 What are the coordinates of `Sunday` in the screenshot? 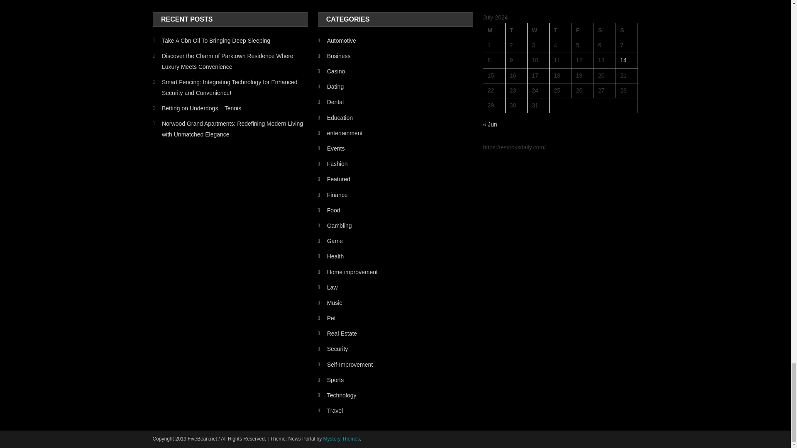 It's located at (627, 31).